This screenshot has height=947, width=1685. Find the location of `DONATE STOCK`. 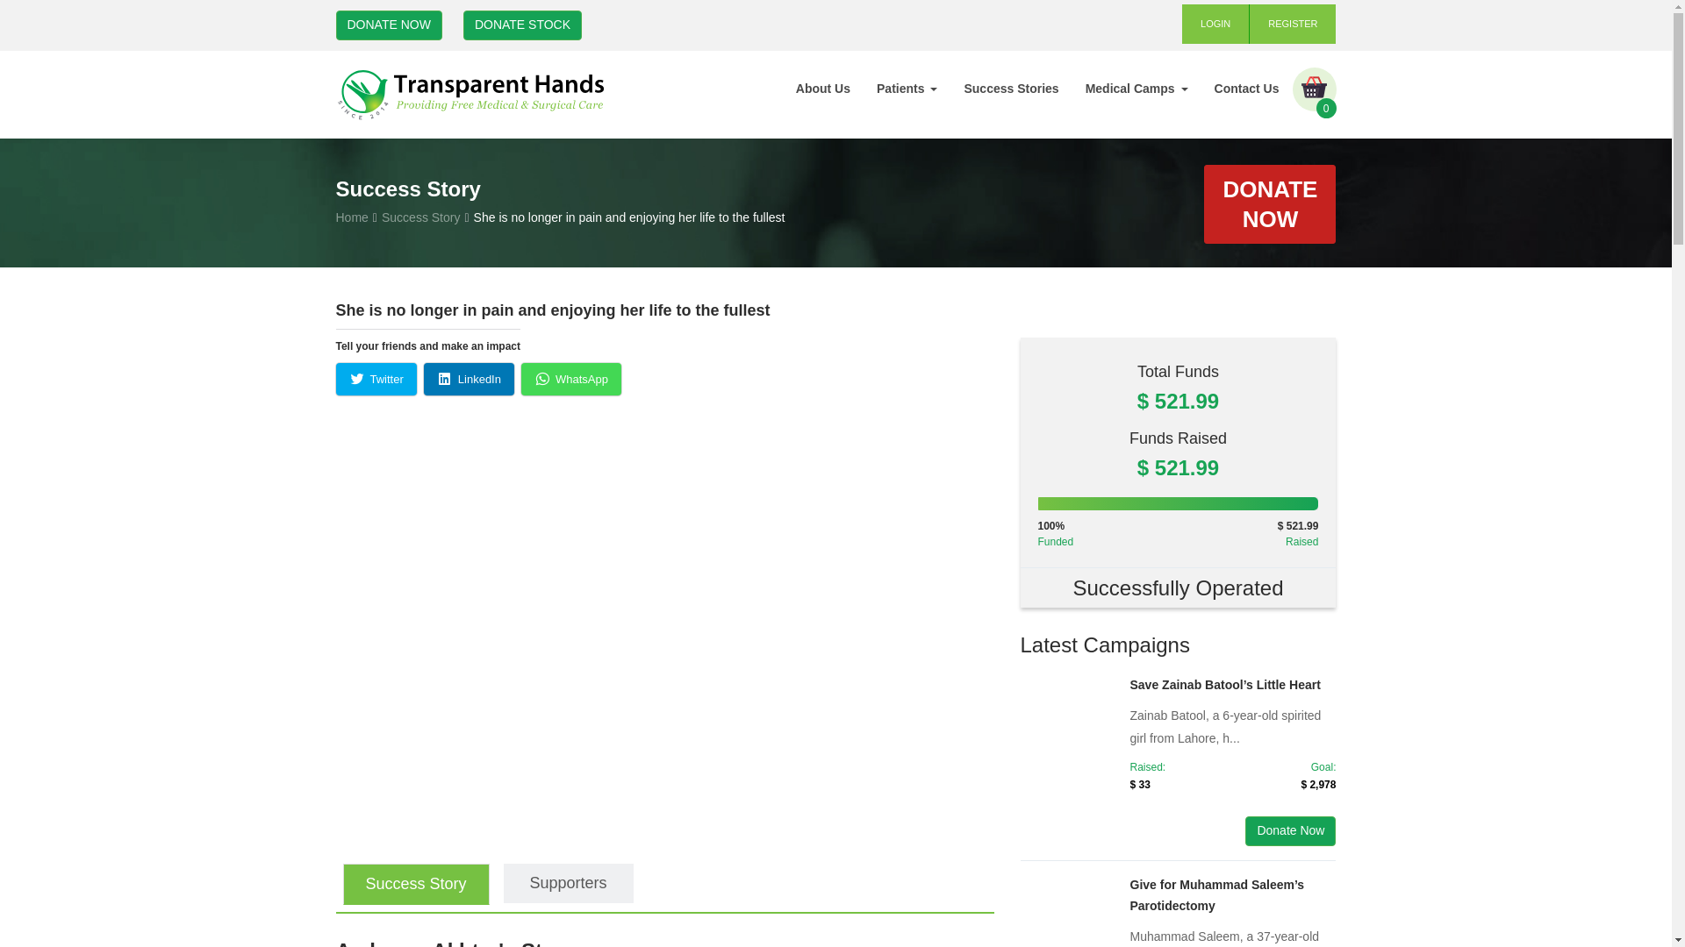

DONATE STOCK is located at coordinates (522, 25).